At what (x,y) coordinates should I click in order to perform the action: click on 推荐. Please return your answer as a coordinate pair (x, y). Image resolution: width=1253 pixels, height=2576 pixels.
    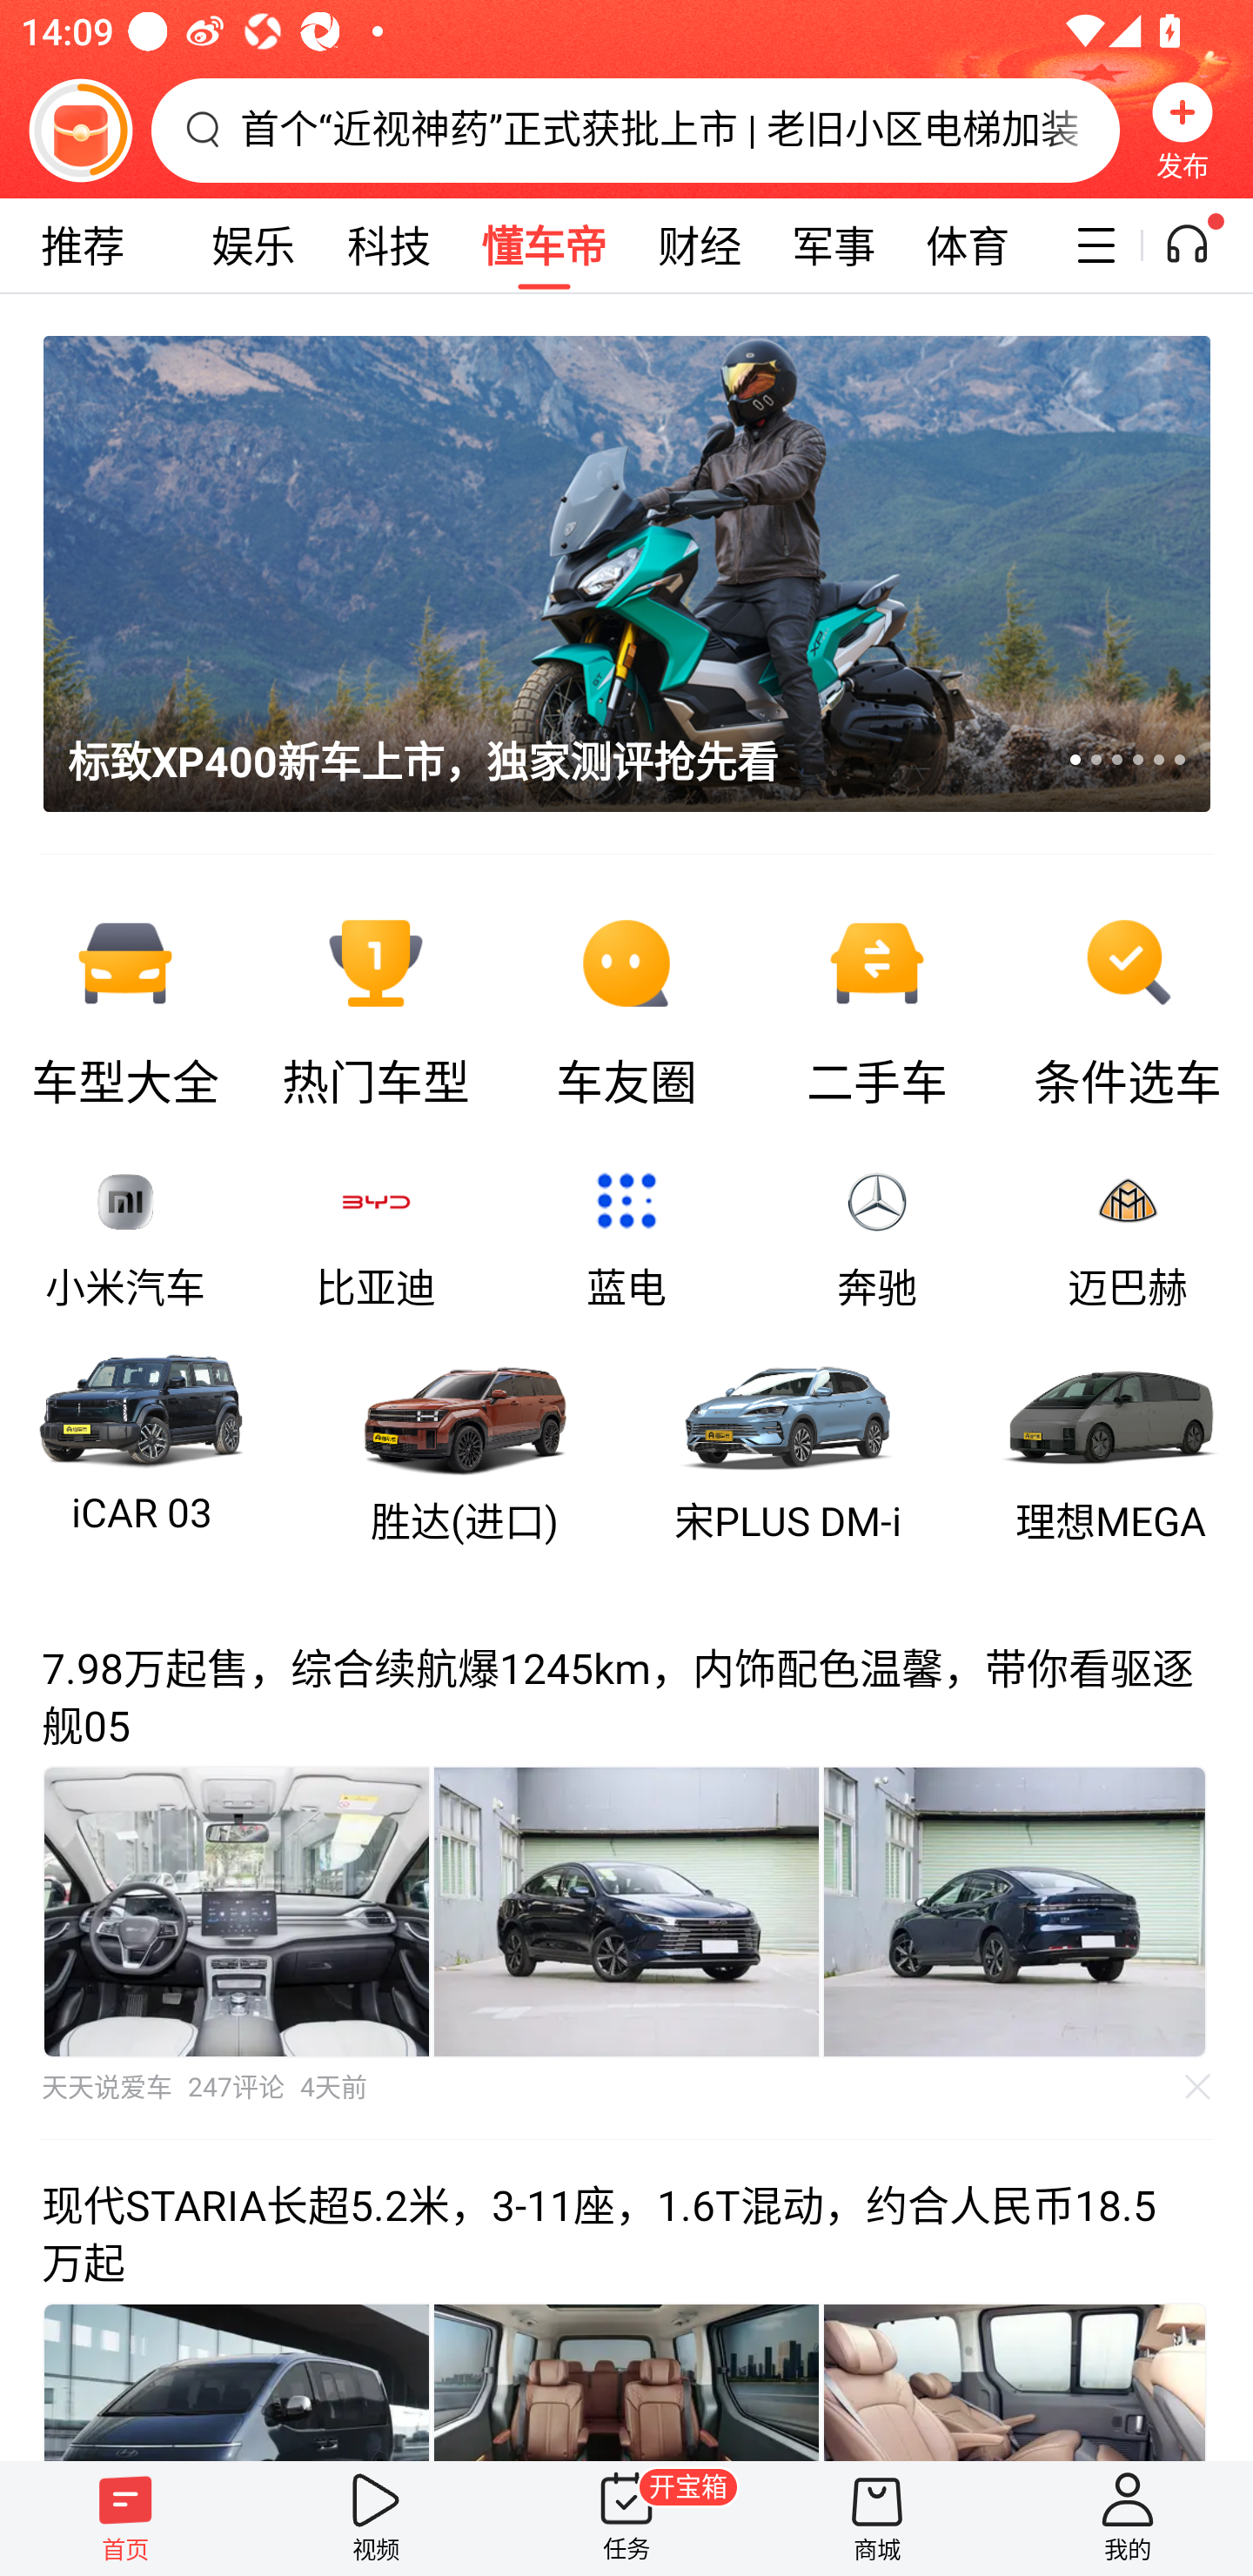
    Looking at the image, I should click on (82, 245).